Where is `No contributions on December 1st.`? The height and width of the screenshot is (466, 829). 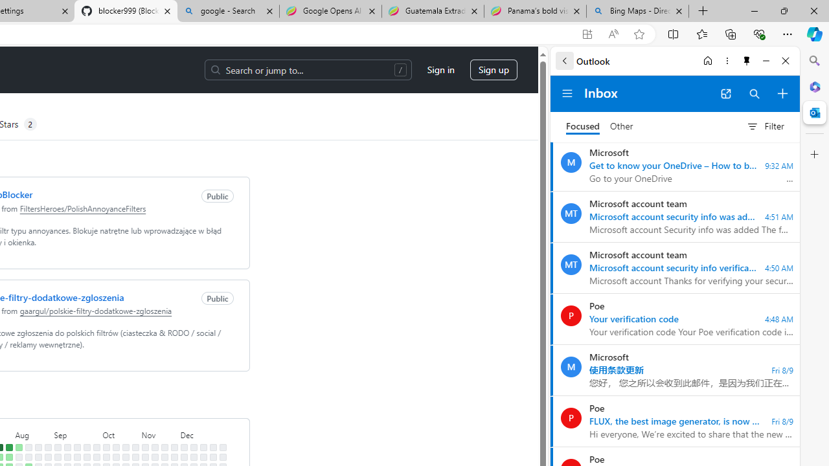
No contributions on December 1st. is located at coordinates (184, 447).